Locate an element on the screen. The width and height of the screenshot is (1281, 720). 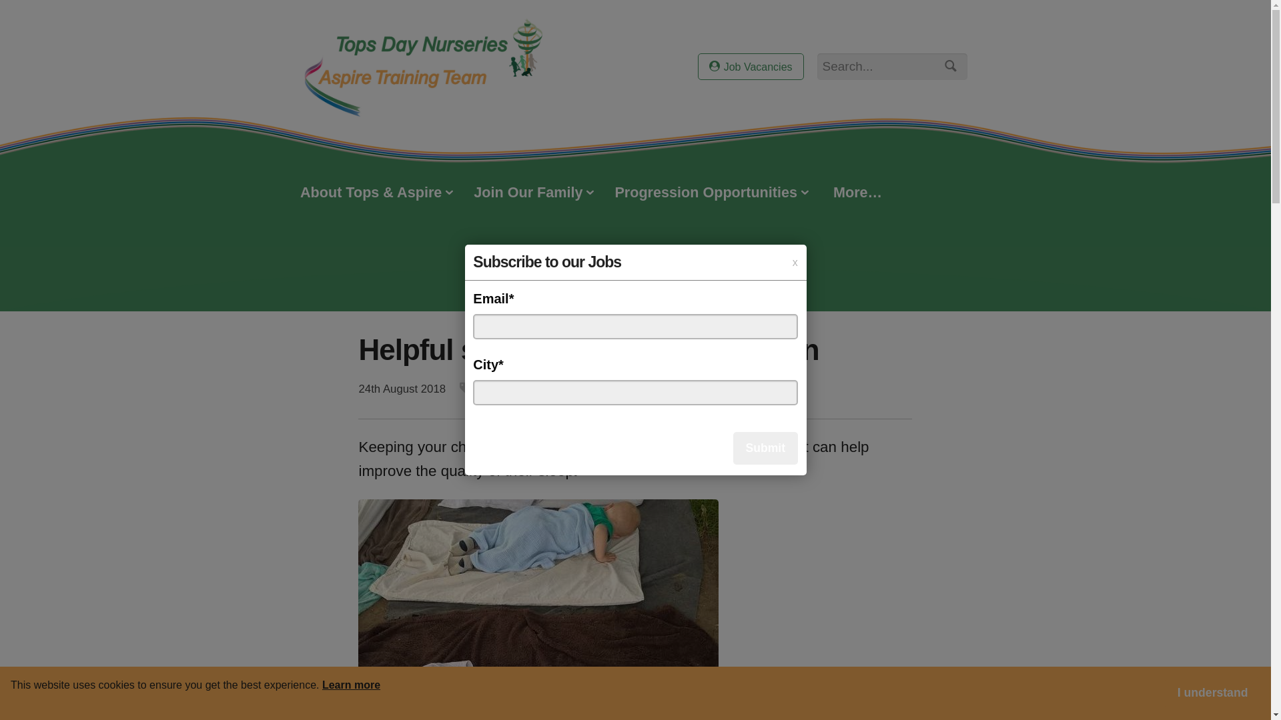
Progression Opportunities is located at coordinates (711, 193).